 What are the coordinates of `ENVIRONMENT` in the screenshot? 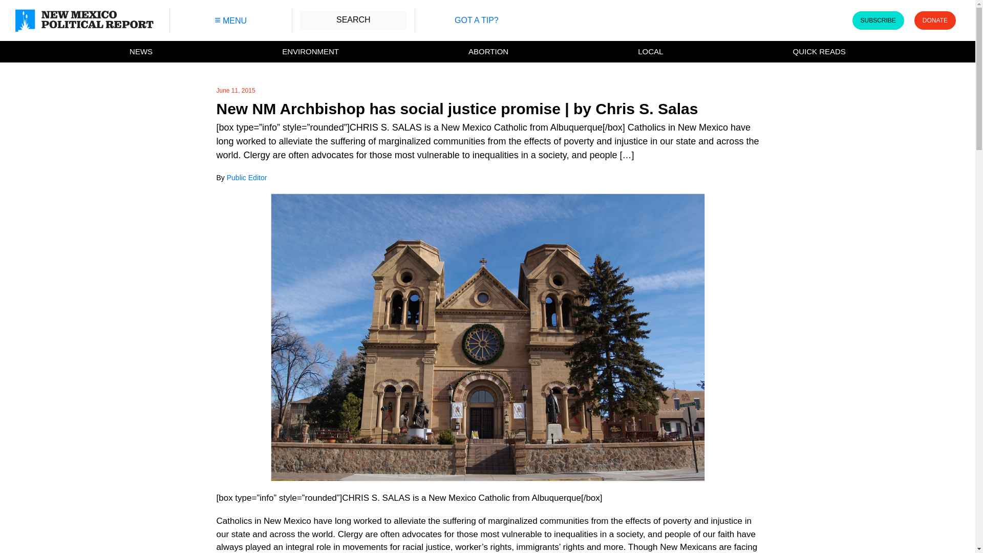 It's located at (310, 52).